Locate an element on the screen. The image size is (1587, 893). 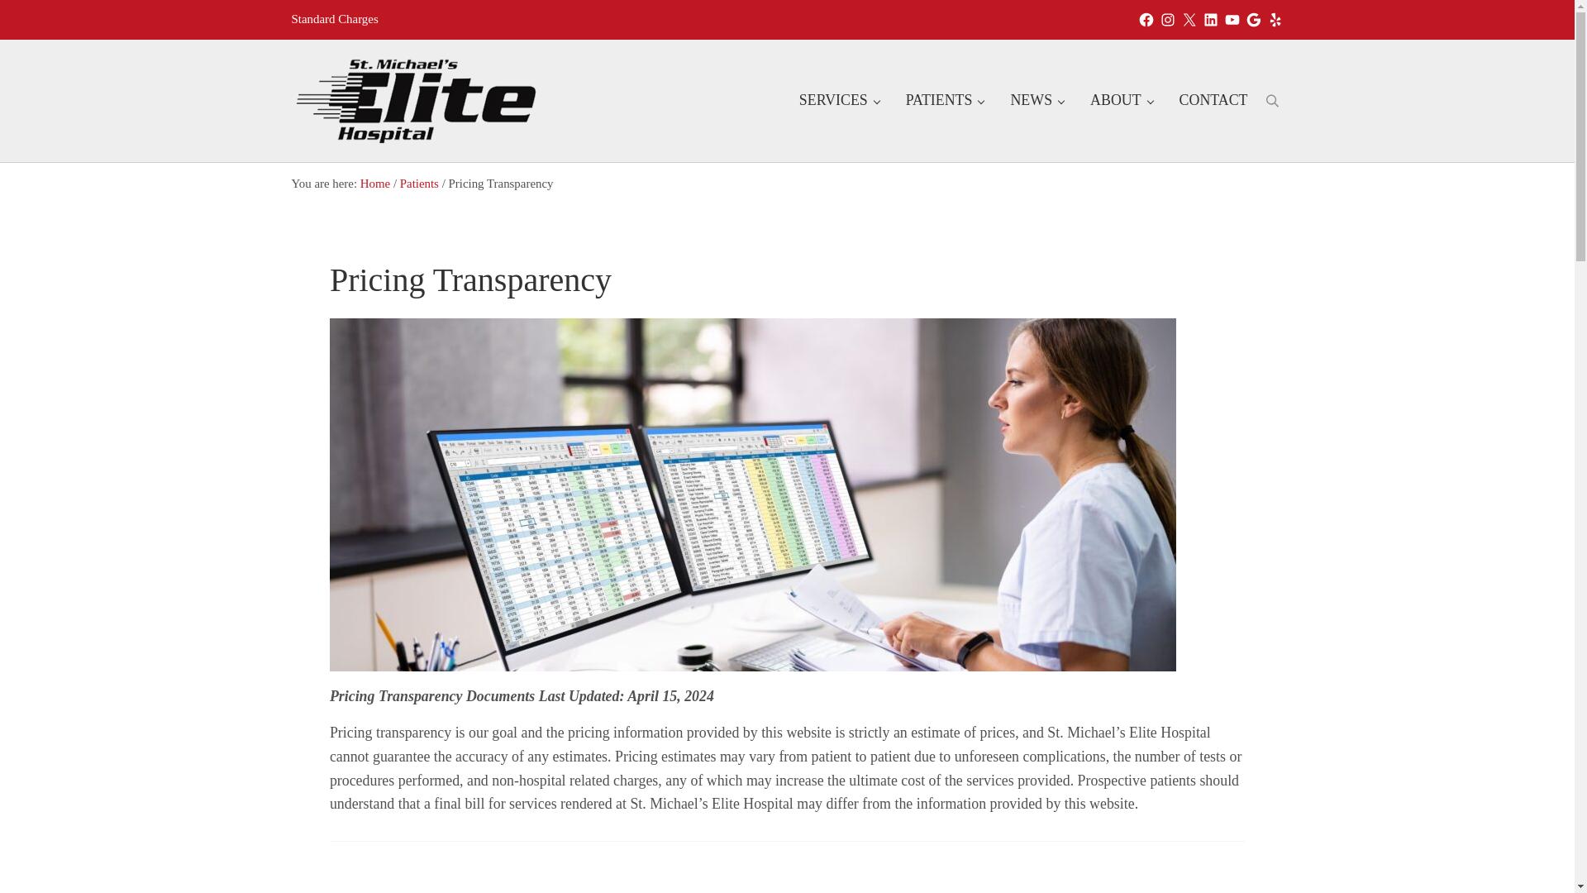
SERVICES is located at coordinates (838, 101).